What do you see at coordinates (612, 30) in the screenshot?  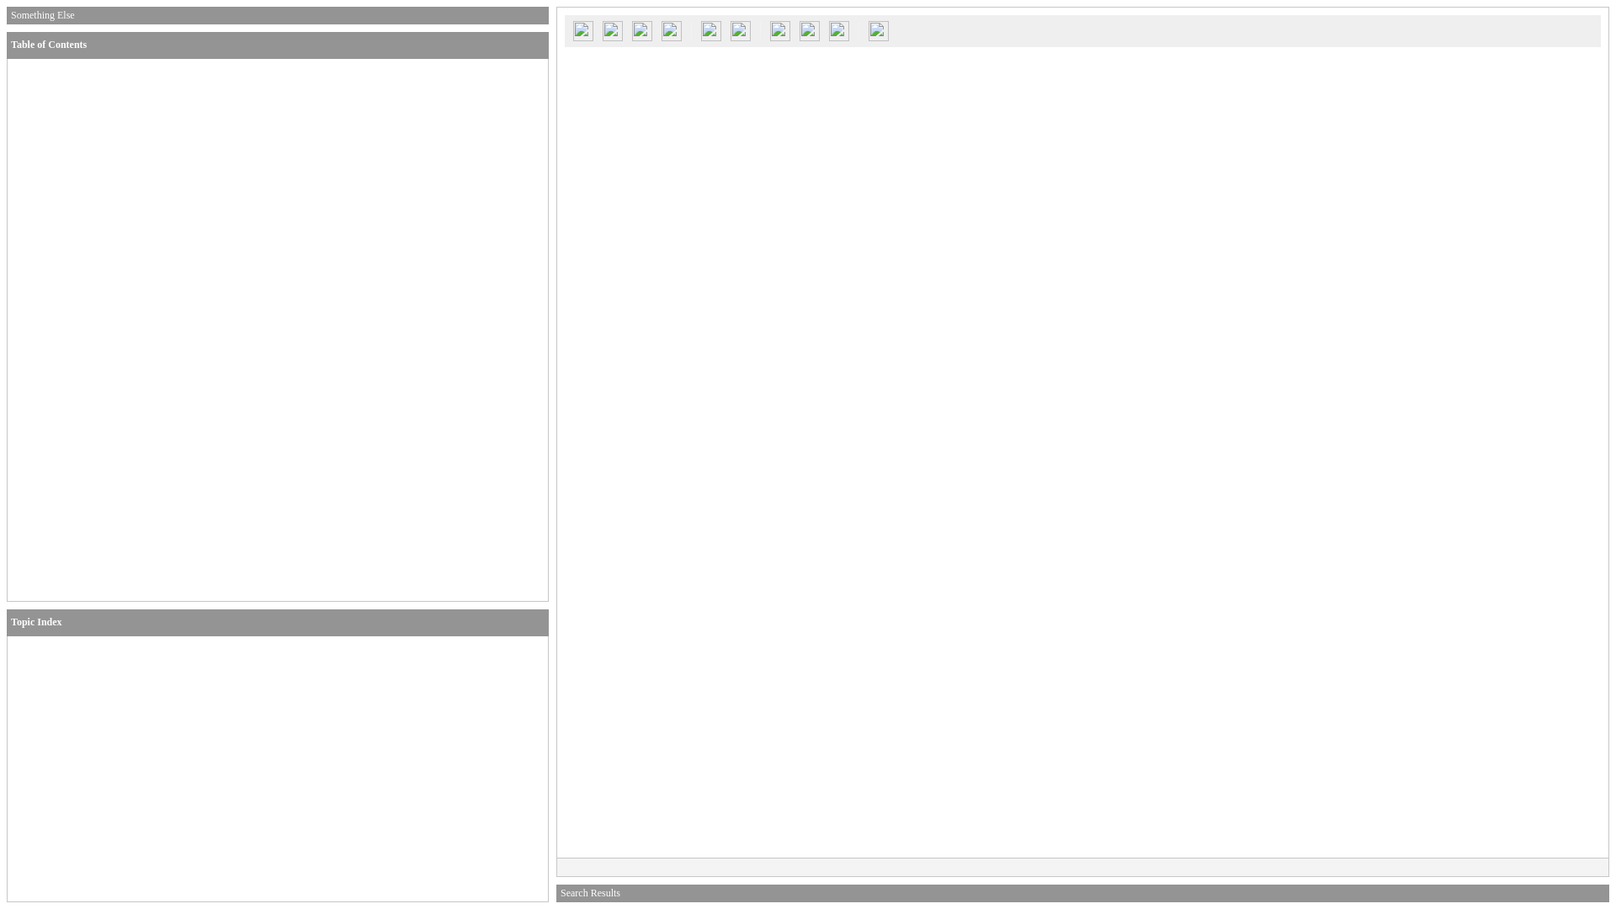 I see `Login` at bounding box center [612, 30].